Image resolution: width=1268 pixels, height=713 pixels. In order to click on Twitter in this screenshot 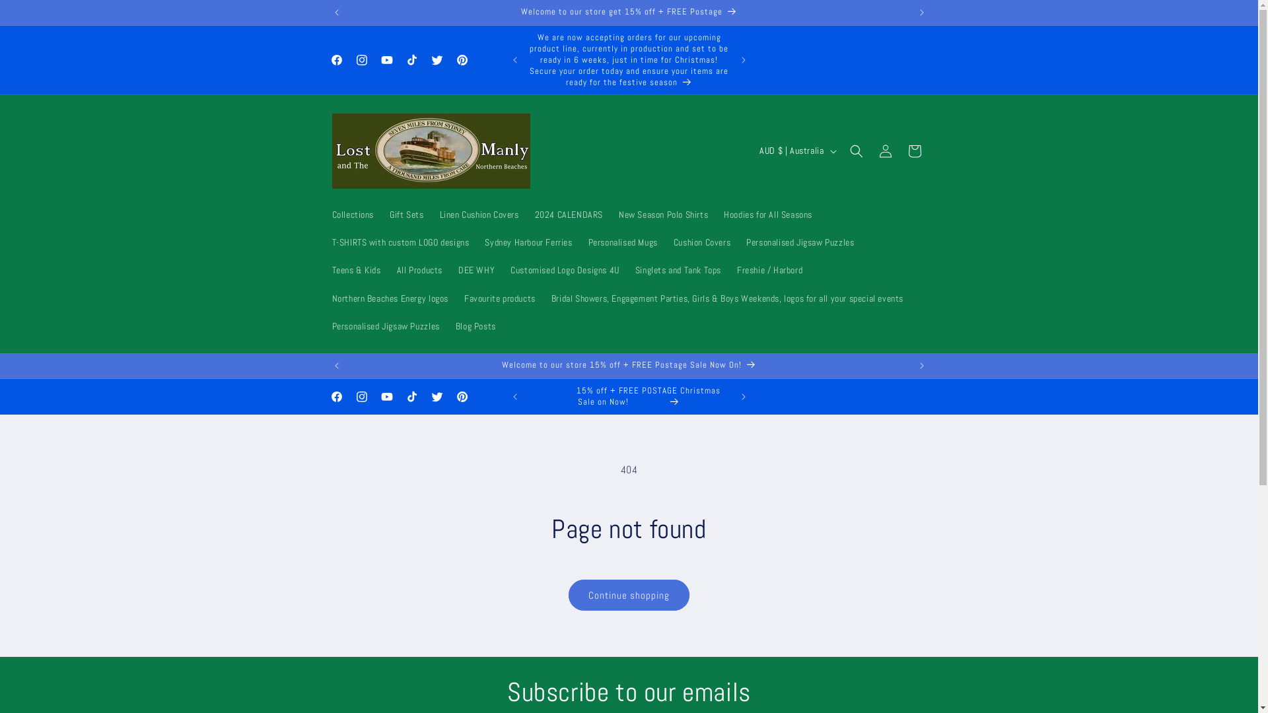, I will do `click(437, 397)`.